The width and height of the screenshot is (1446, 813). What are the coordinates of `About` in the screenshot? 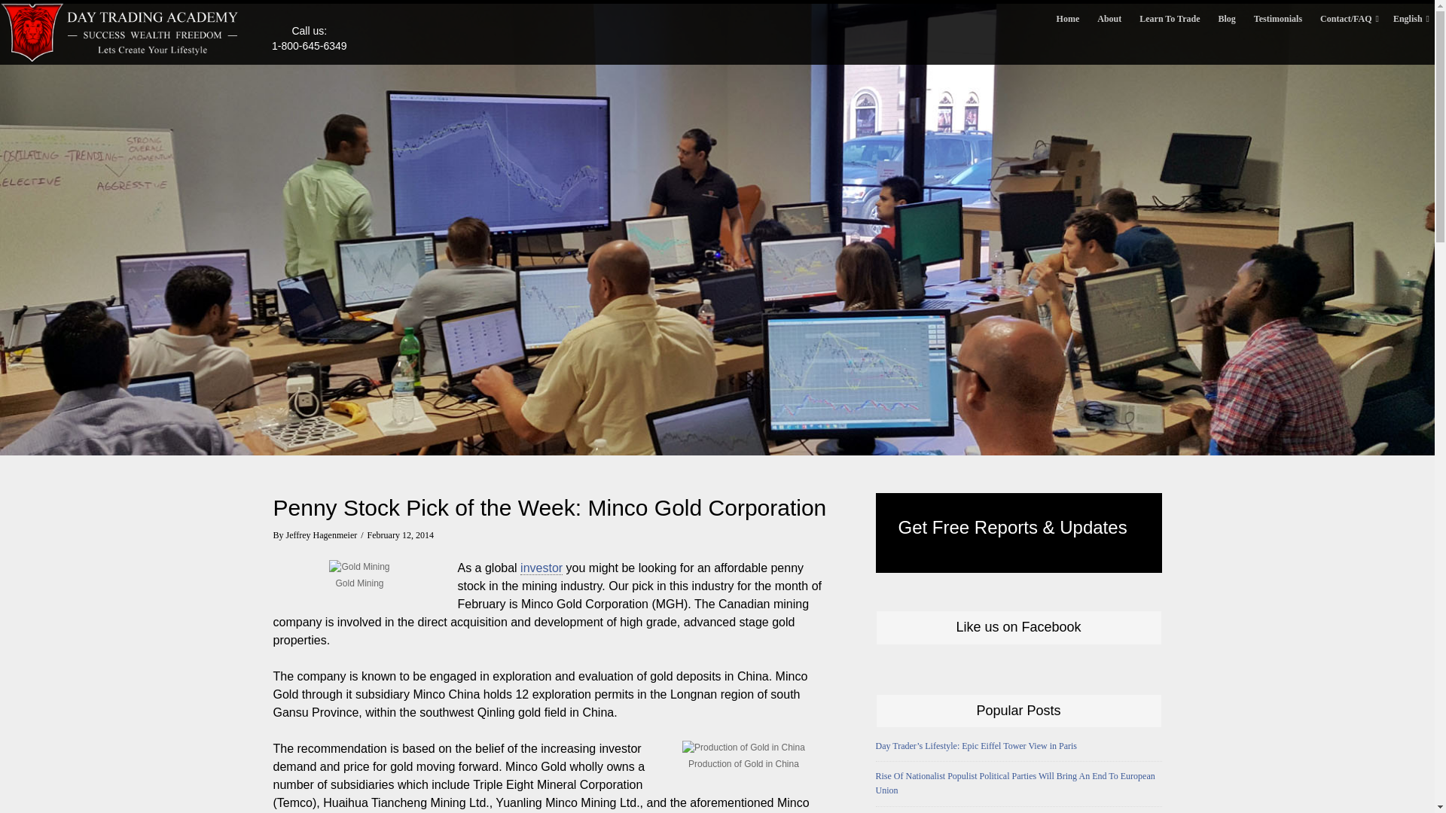 It's located at (1109, 18).